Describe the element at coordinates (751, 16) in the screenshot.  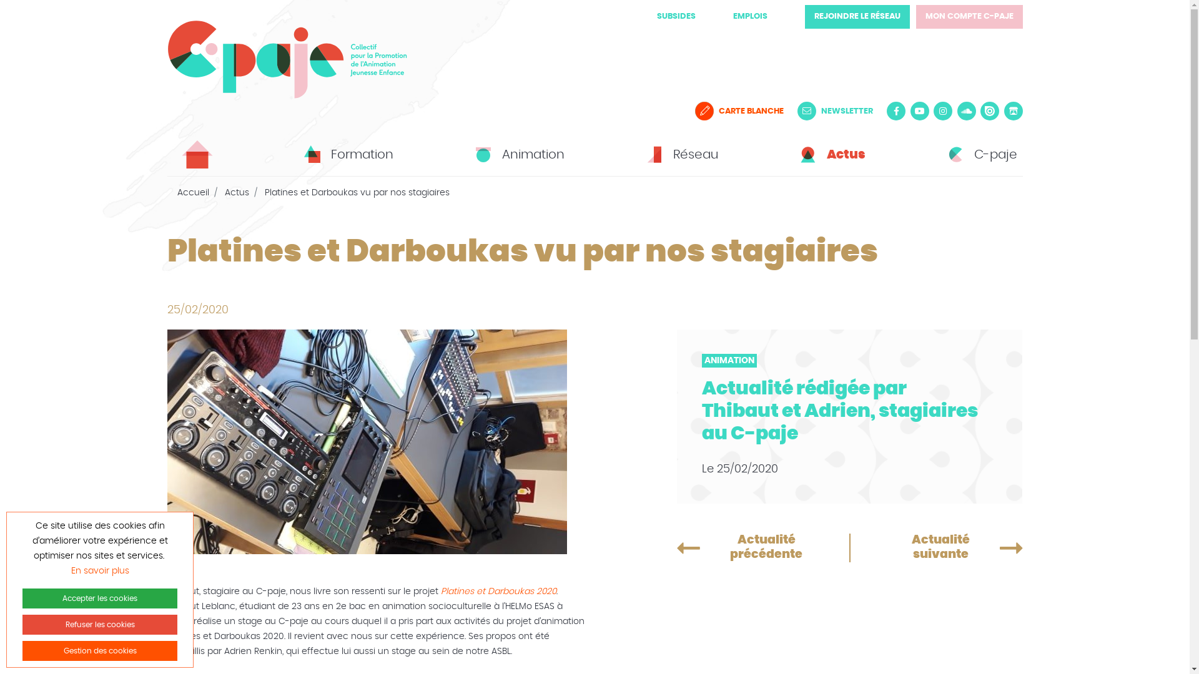
I see `EMPLOIS` at that location.